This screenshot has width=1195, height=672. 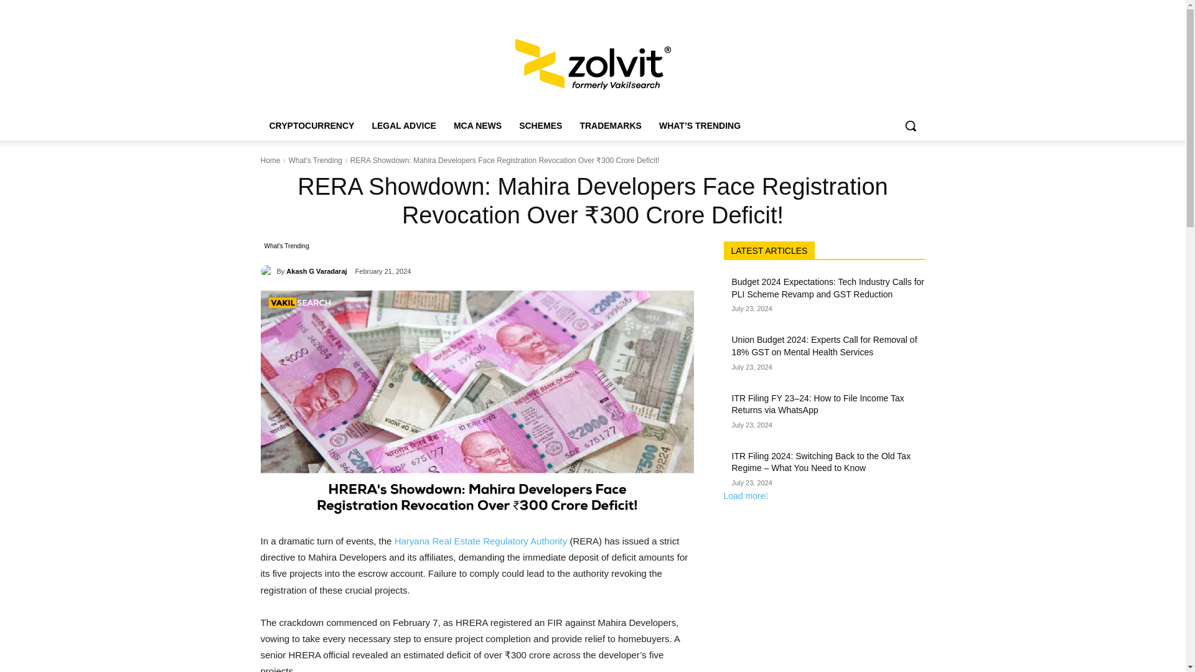 What do you see at coordinates (316, 271) in the screenshot?
I see `Akash G Varadaraj` at bounding box center [316, 271].